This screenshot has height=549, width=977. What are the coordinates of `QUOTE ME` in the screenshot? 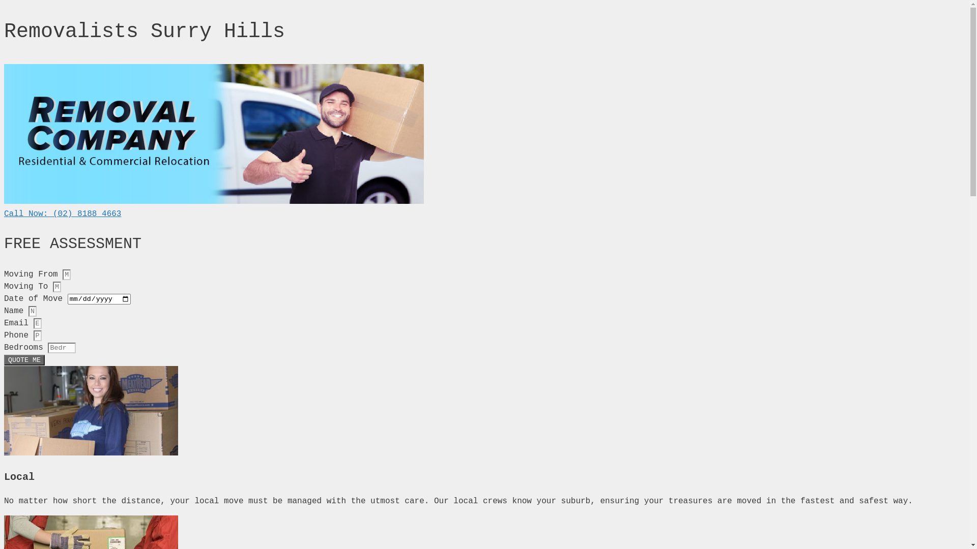 It's located at (24, 360).